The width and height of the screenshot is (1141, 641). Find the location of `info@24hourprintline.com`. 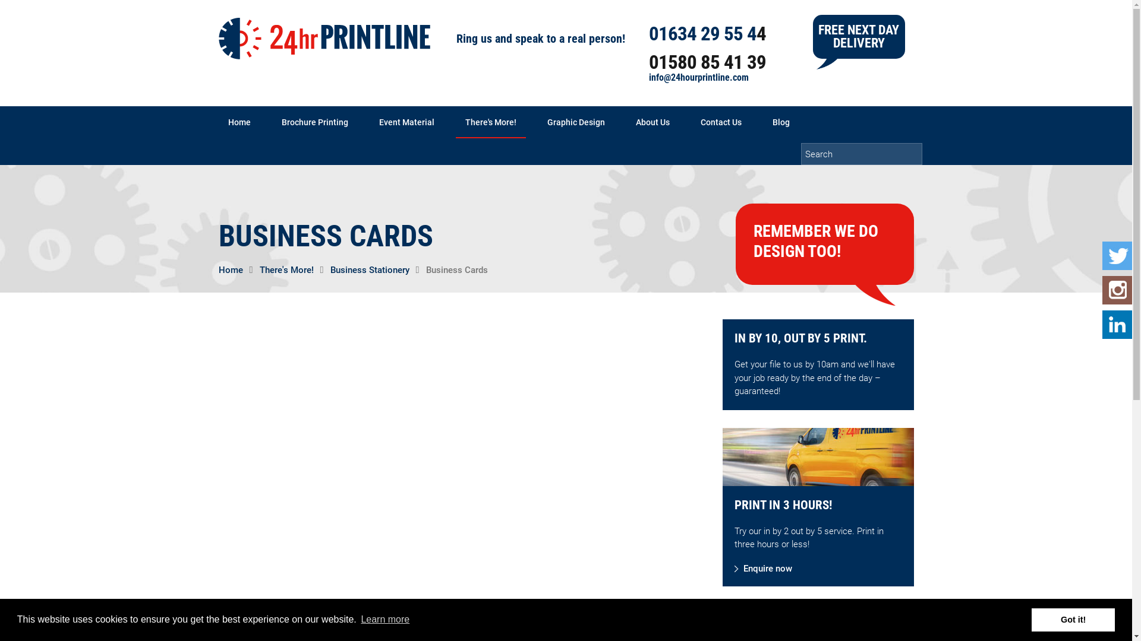

info@24hourprintline.com is located at coordinates (699, 77).